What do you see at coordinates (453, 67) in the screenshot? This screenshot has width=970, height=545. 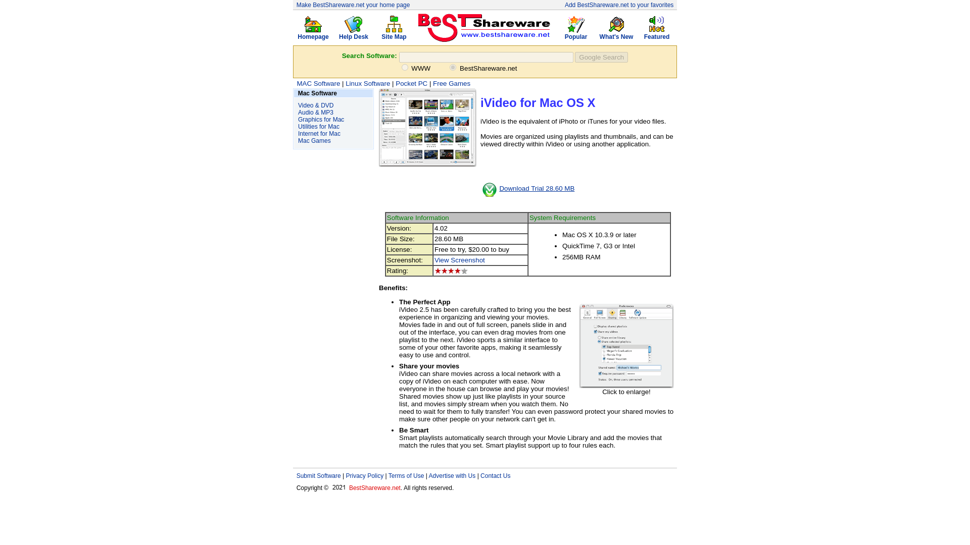 I see `www.bestshareware.net` at bounding box center [453, 67].